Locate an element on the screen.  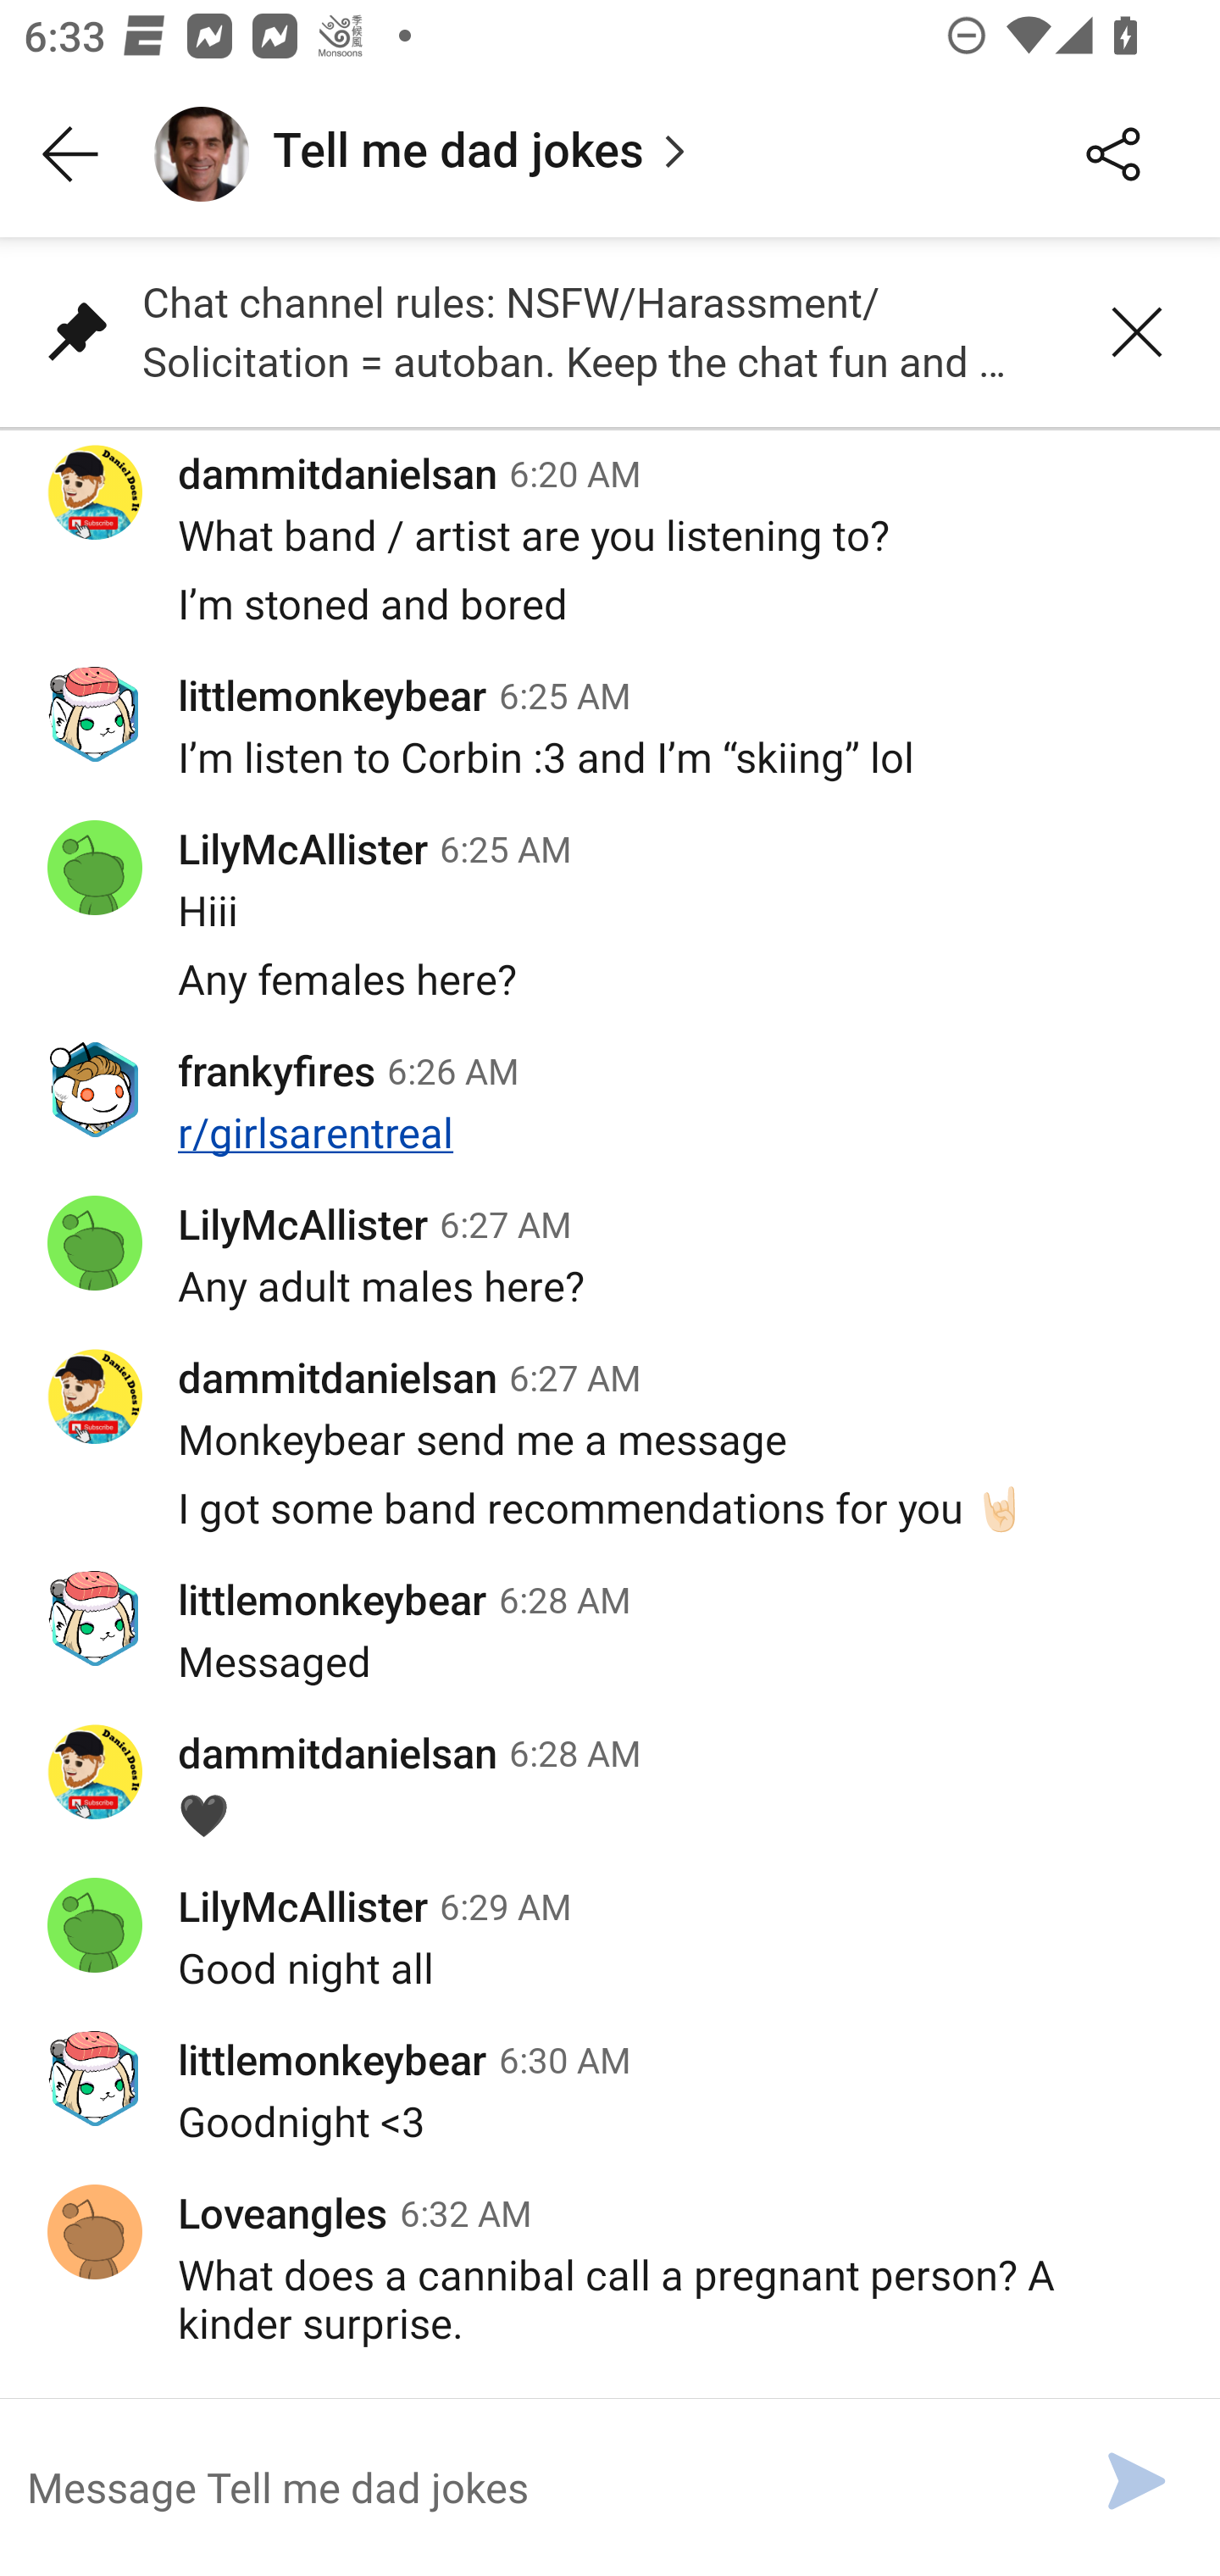
I’m stoned and bored is located at coordinates (610, 622).